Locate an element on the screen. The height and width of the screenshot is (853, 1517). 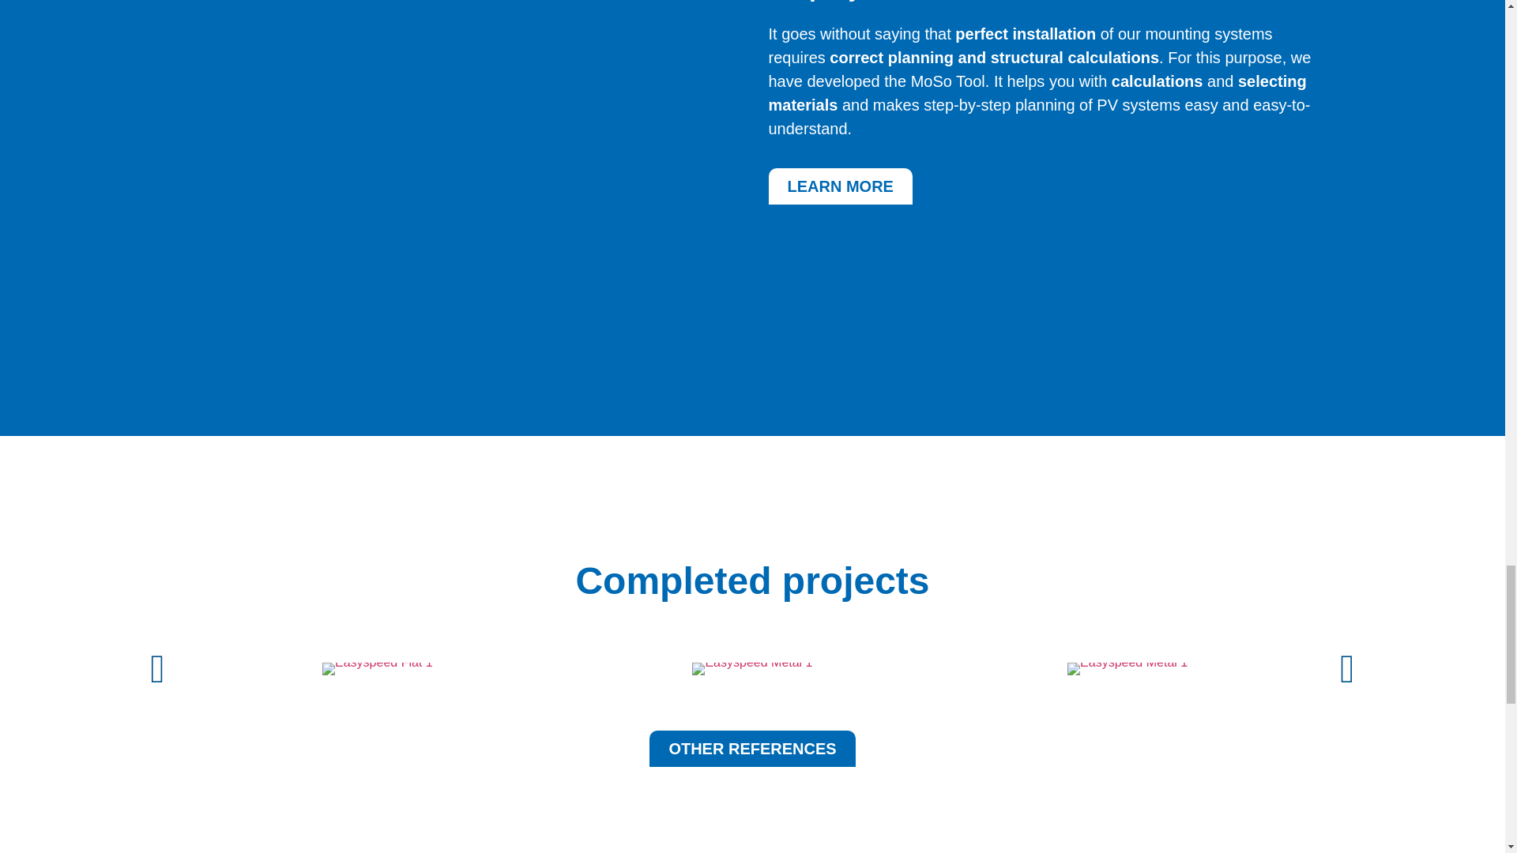
LEARN MORE is located at coordinates (839, 186).